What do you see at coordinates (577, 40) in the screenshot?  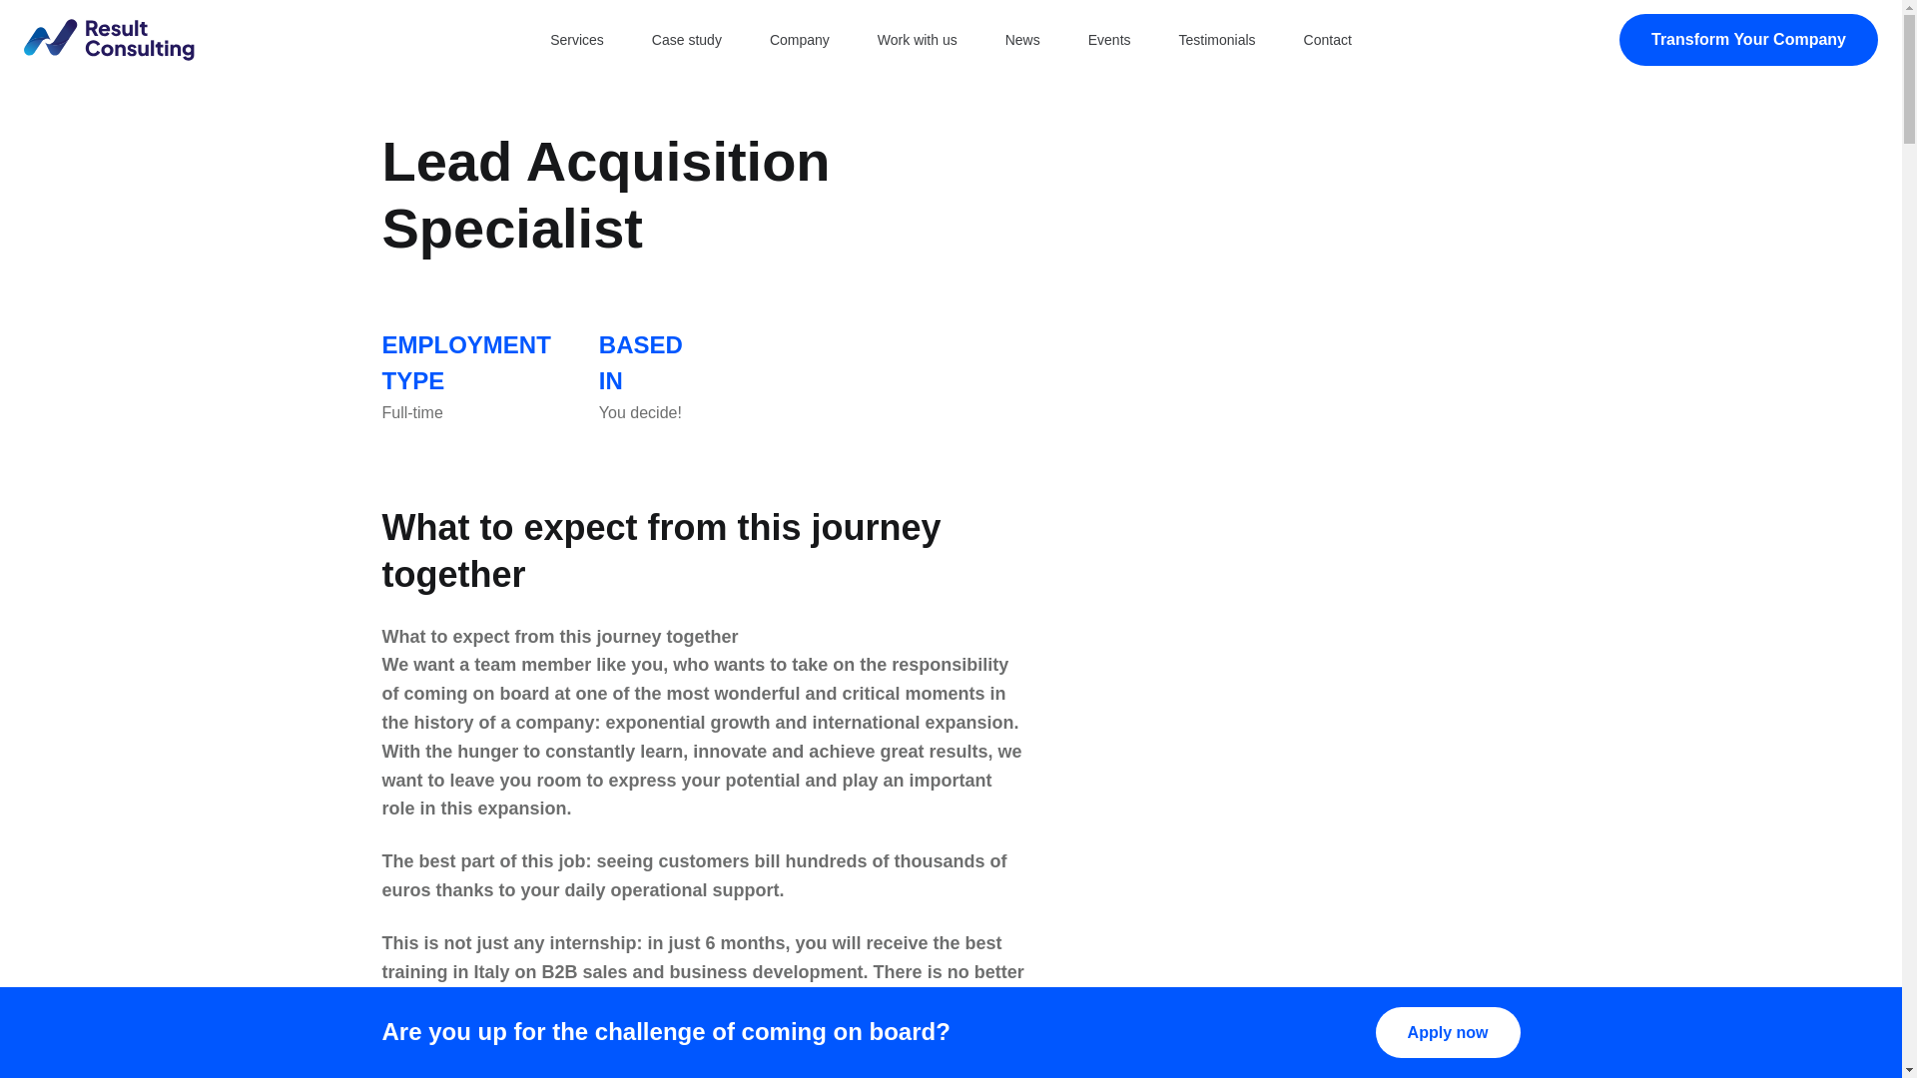 I see `Services` at bounding box center [577, 40].